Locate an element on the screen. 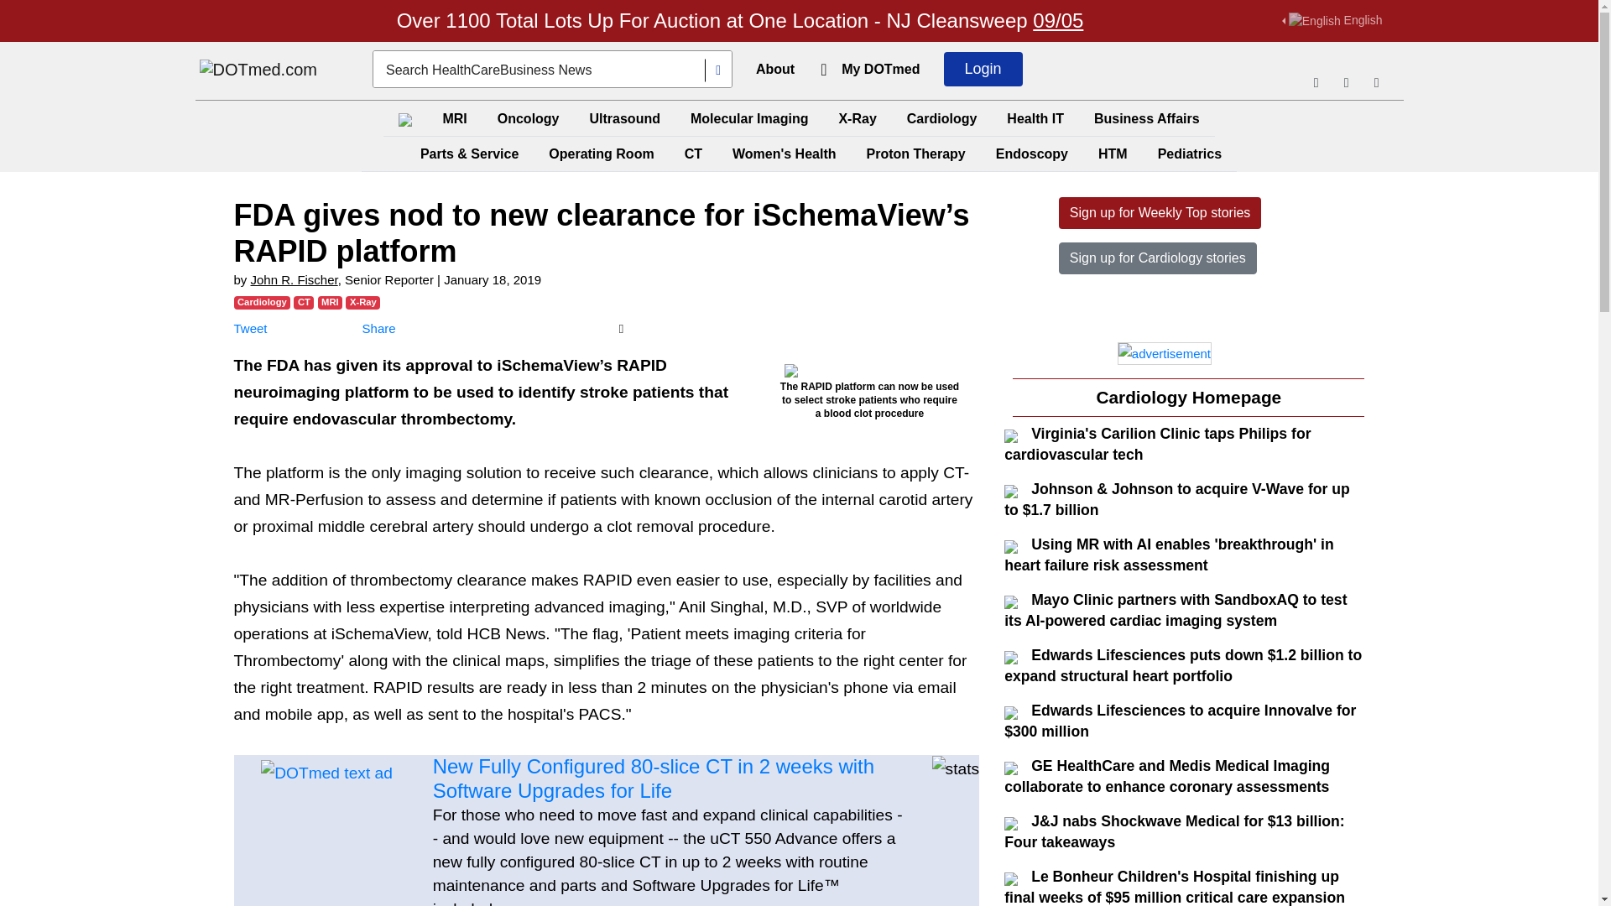 The image size is (1611, 906). MRI is located at coordinates (454, 118).